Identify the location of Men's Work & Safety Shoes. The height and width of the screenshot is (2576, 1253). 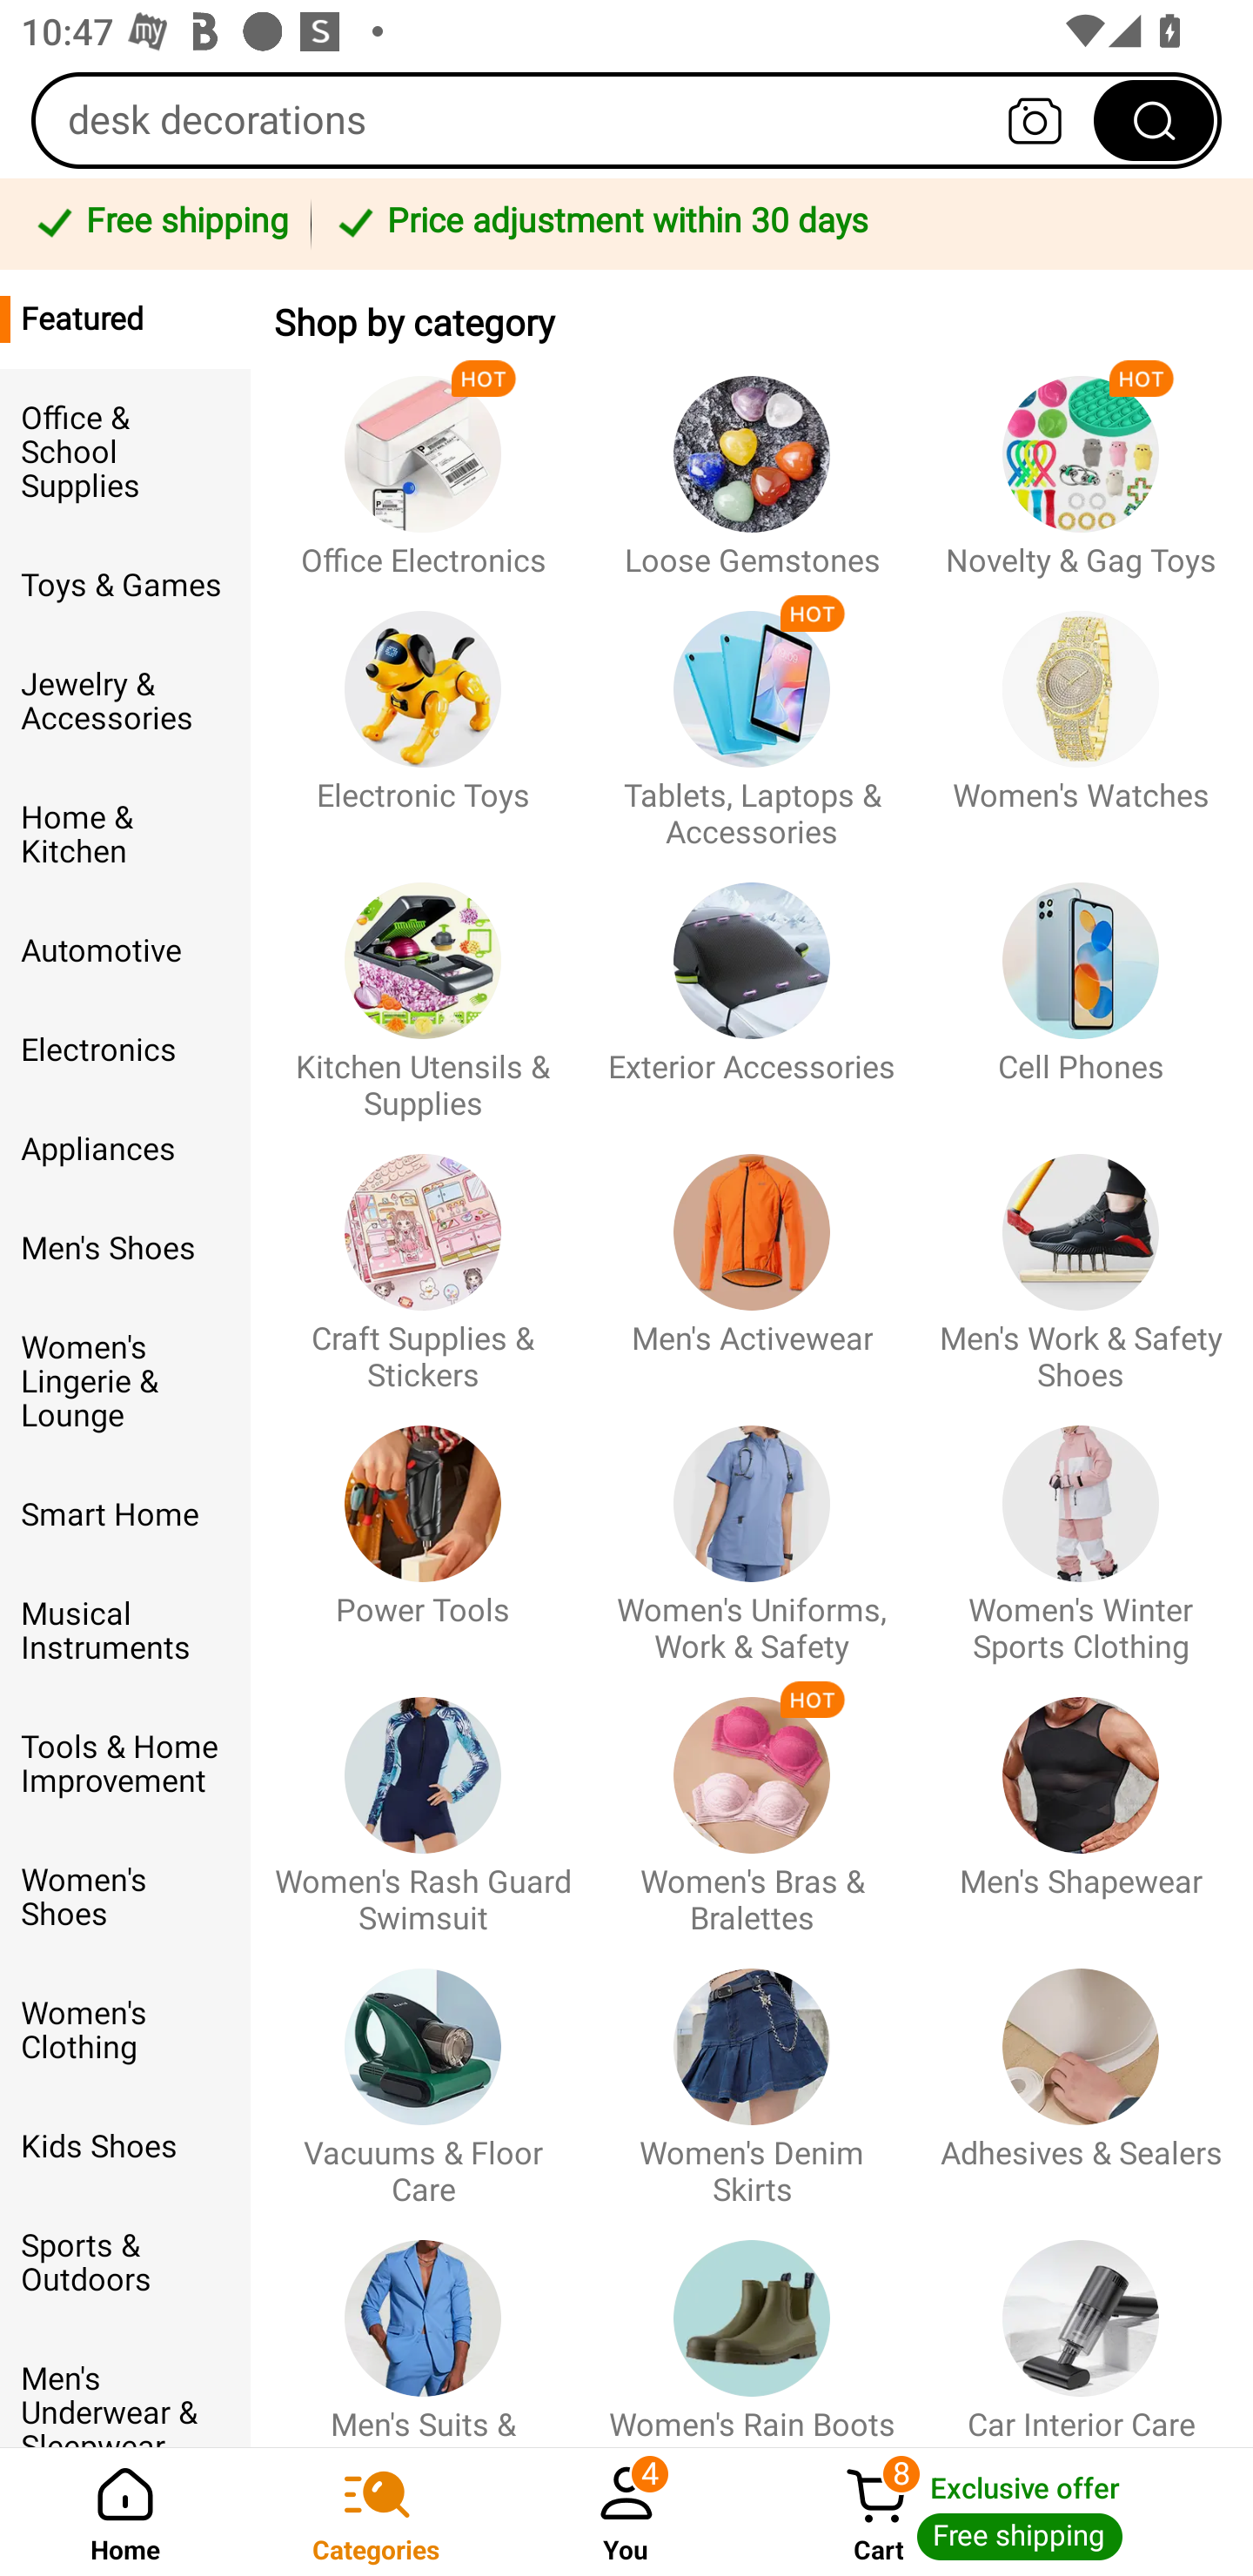
(1081, 1258).